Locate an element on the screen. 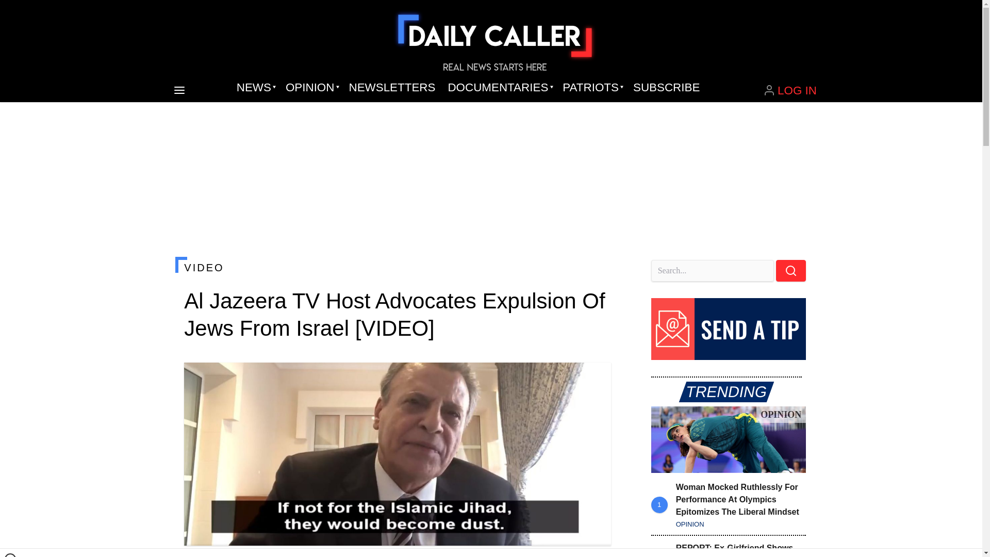  NEWS is located at coordinates (255, 88).